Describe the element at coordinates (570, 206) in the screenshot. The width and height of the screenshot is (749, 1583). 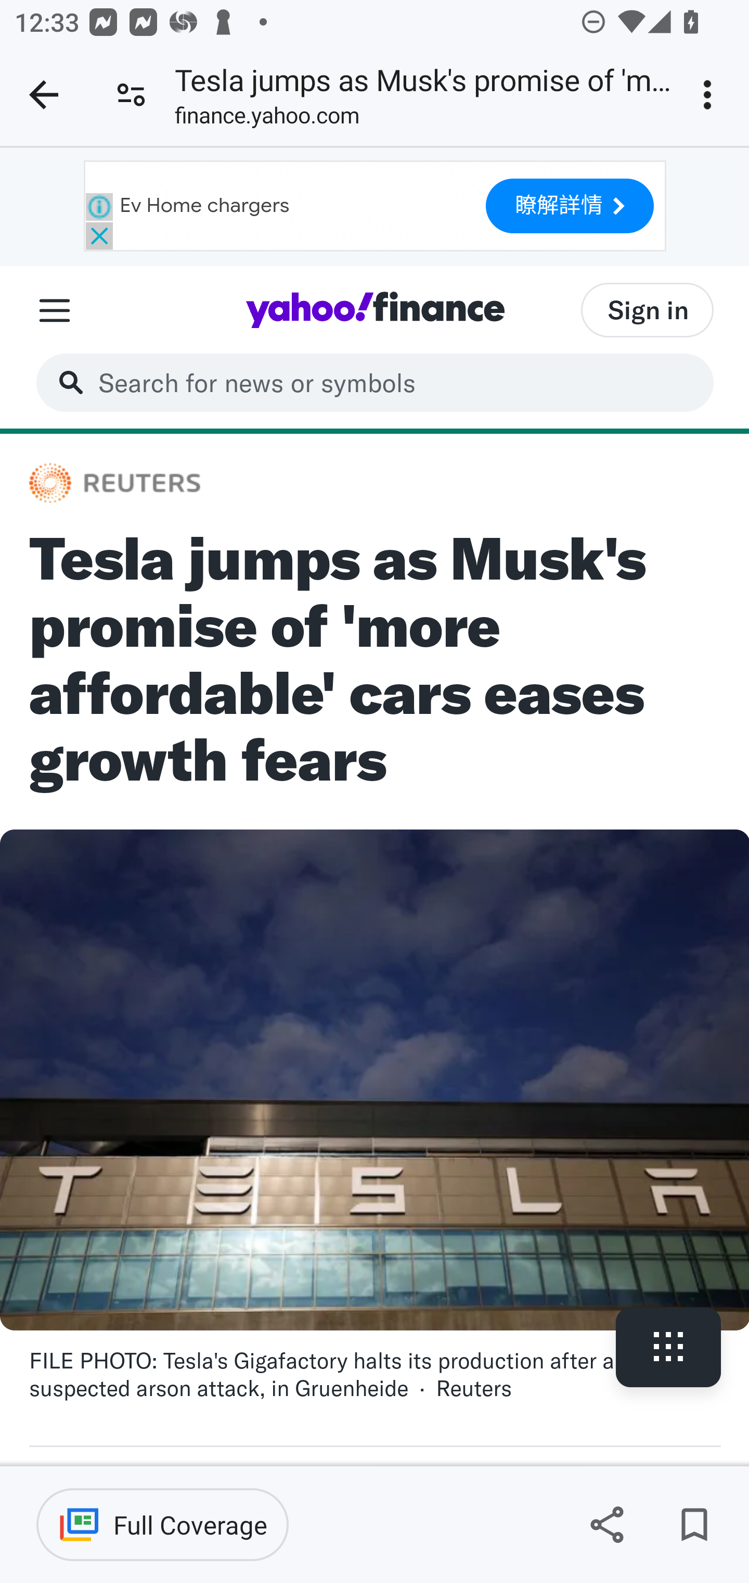
I see `瞭解詳情` at that location.